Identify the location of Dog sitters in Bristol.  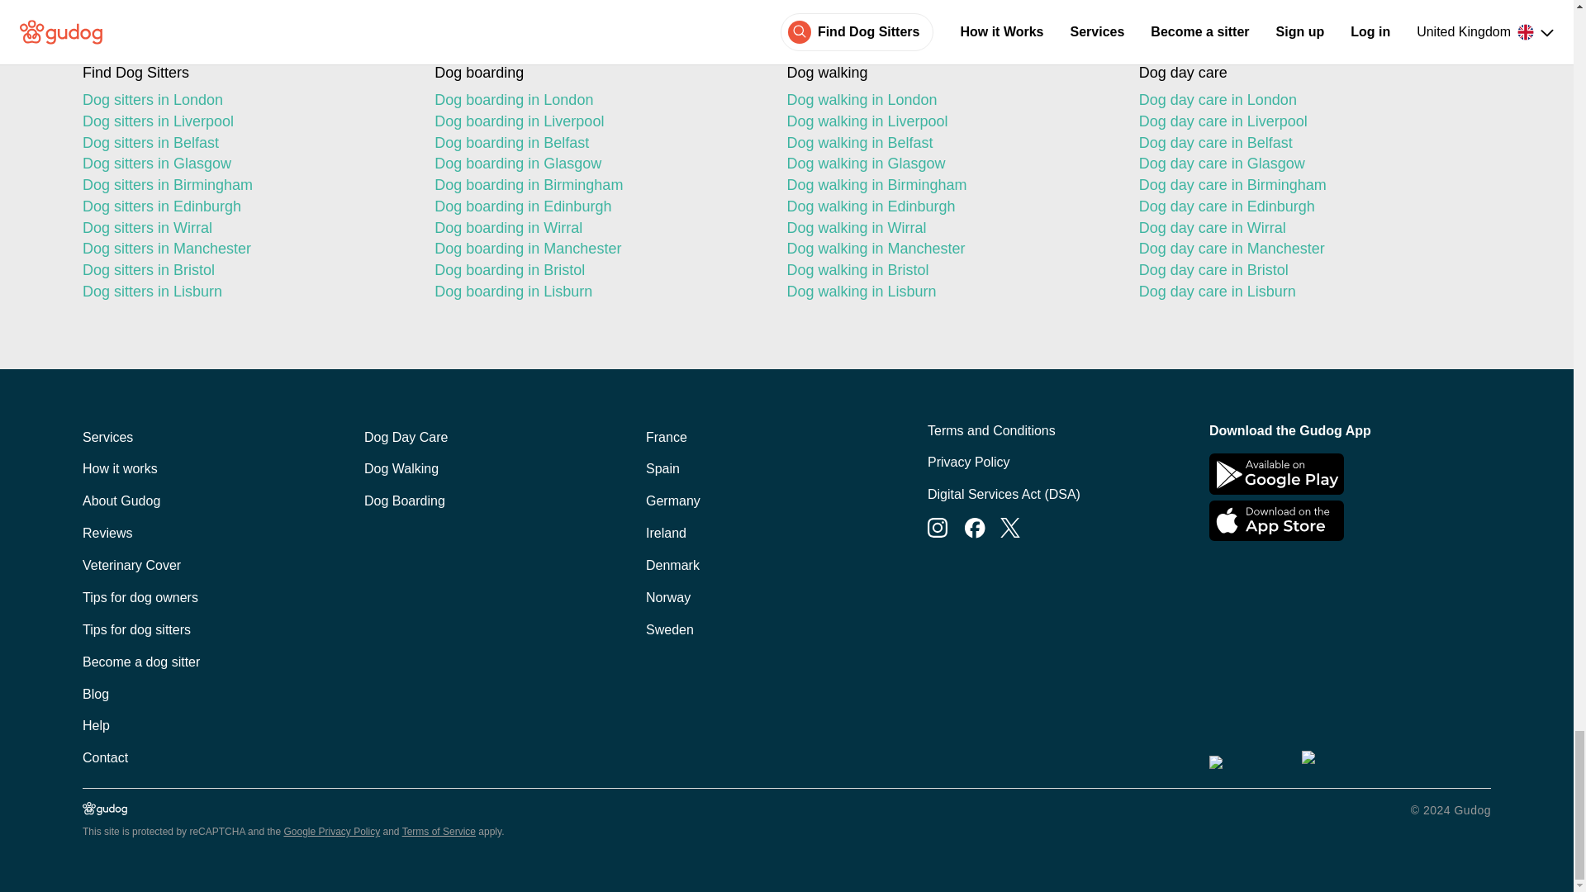
(245, 271).